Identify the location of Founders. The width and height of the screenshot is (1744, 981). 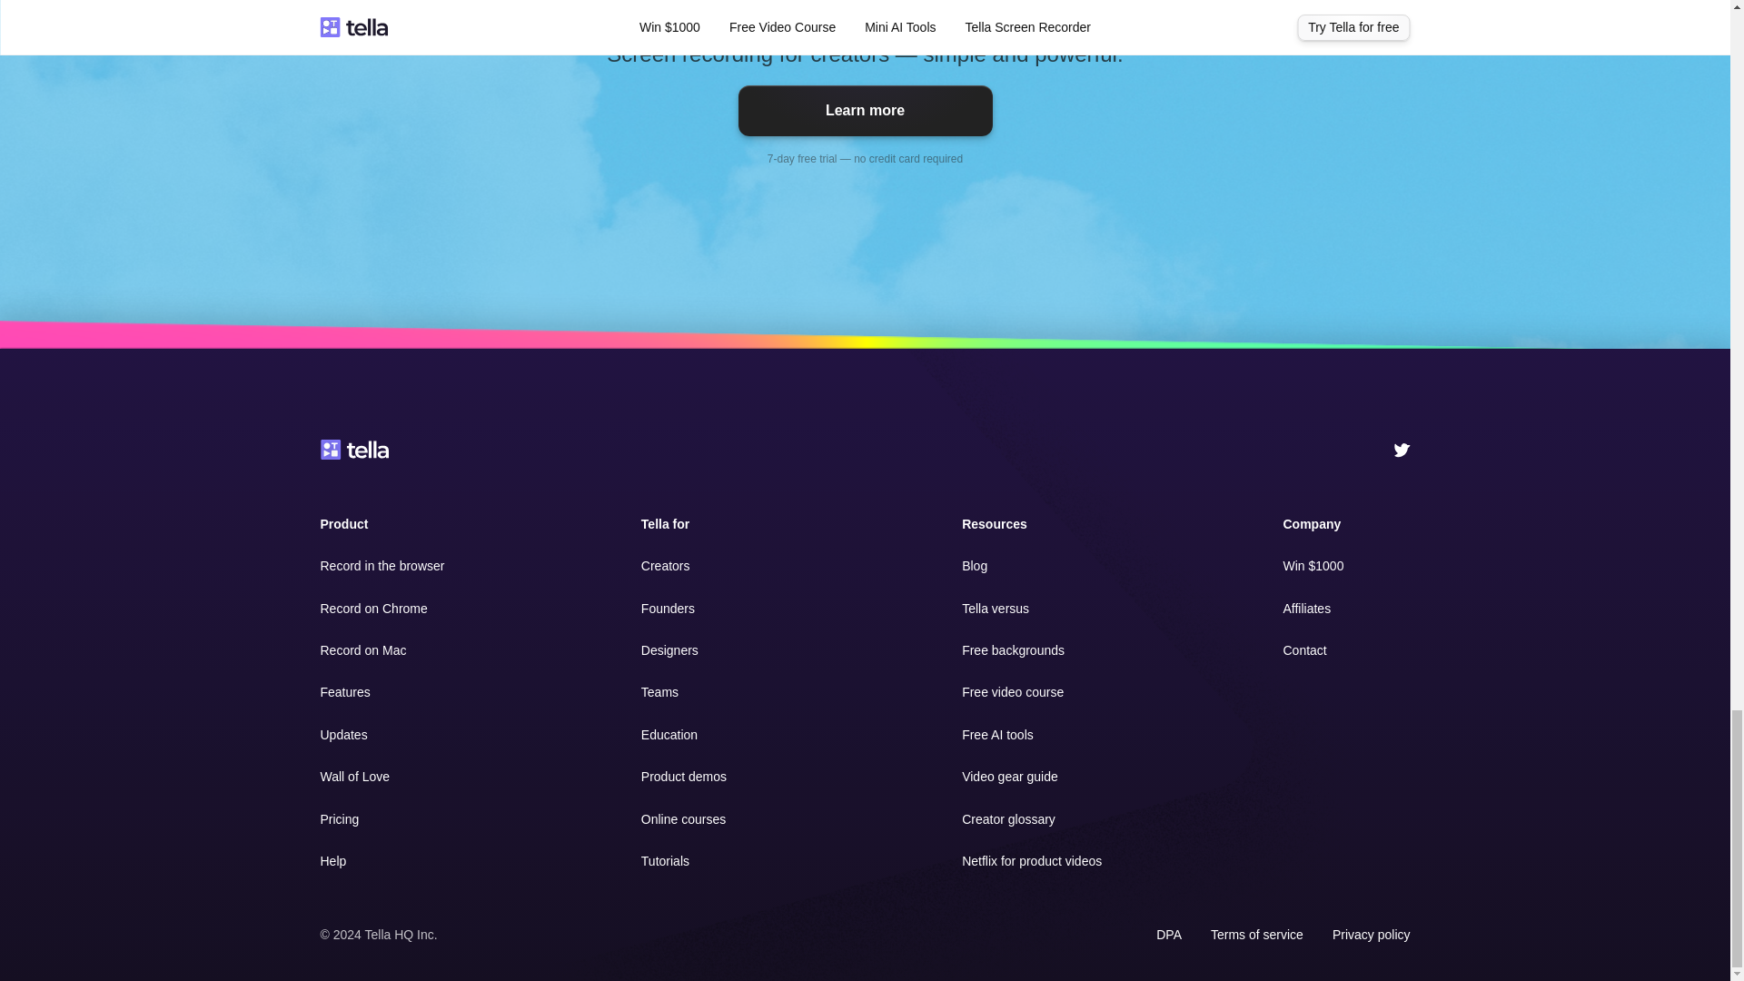
(668, 609).